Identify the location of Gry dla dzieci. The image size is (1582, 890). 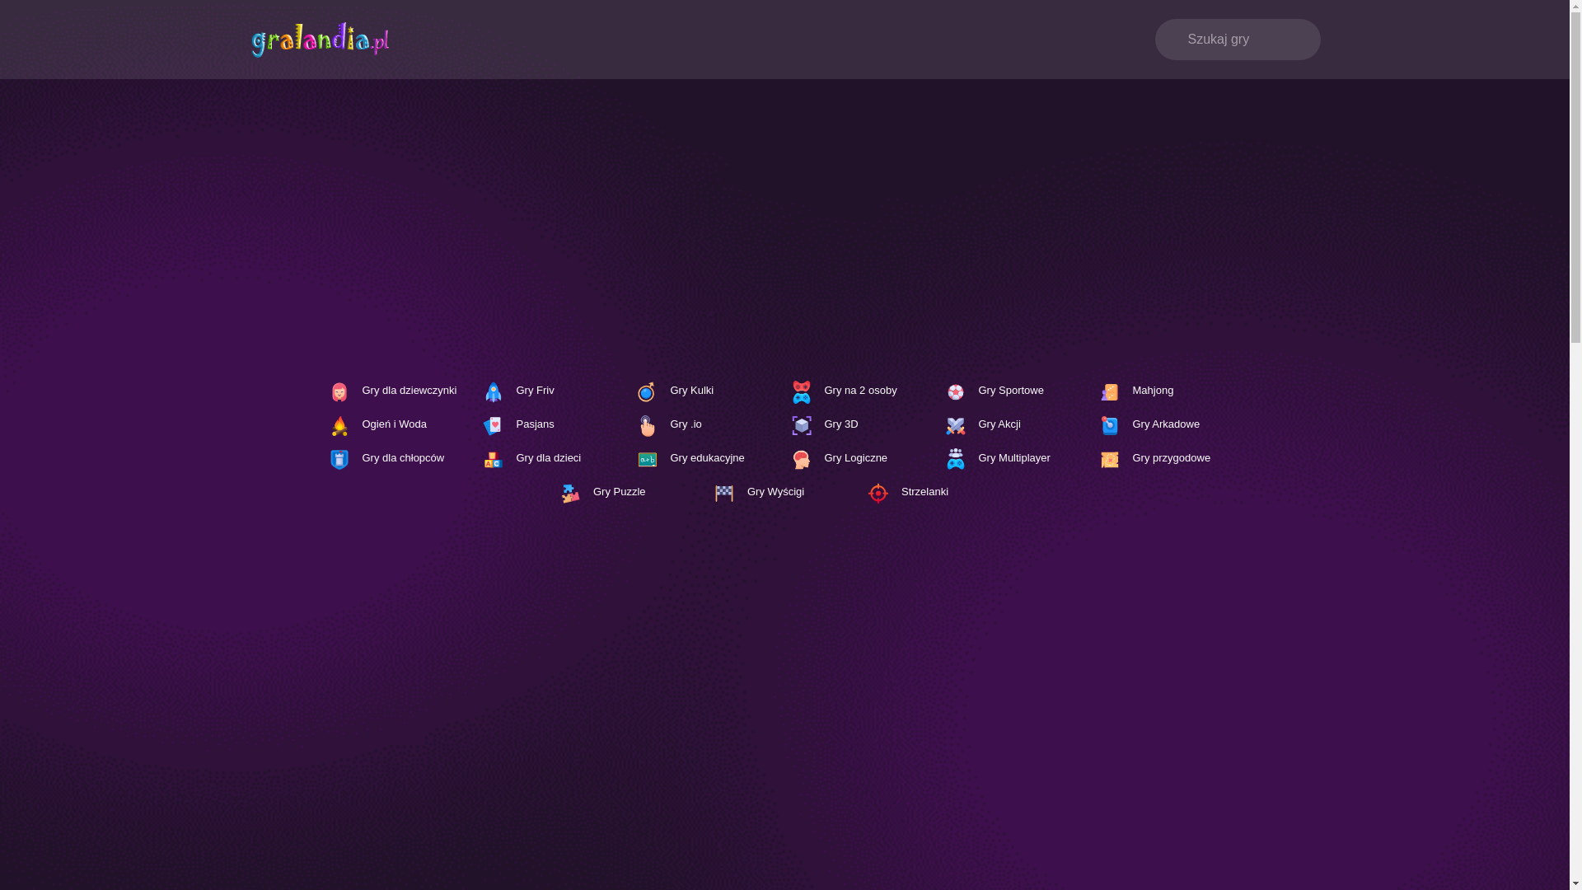
(552, 460).